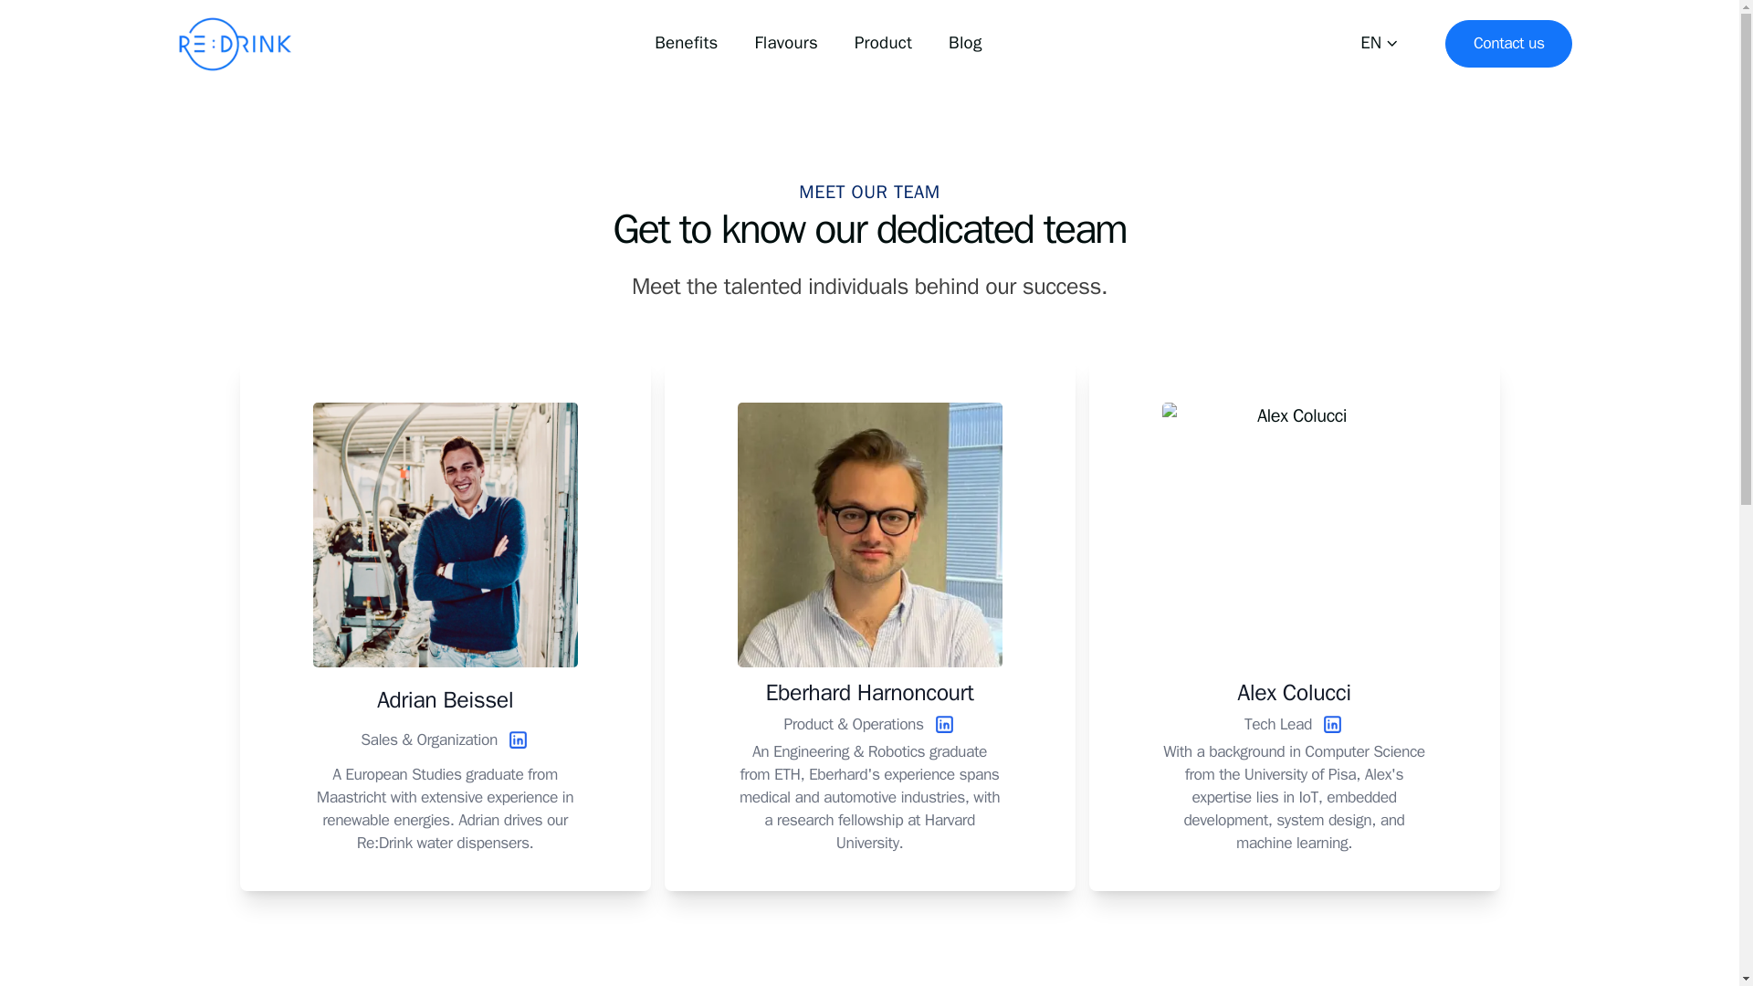 The width and height of the screenshot is (1753, 986). What do you see at coordinates (883, 43) in the screenshot?
I see `Product` at bounding box center [883, 43].